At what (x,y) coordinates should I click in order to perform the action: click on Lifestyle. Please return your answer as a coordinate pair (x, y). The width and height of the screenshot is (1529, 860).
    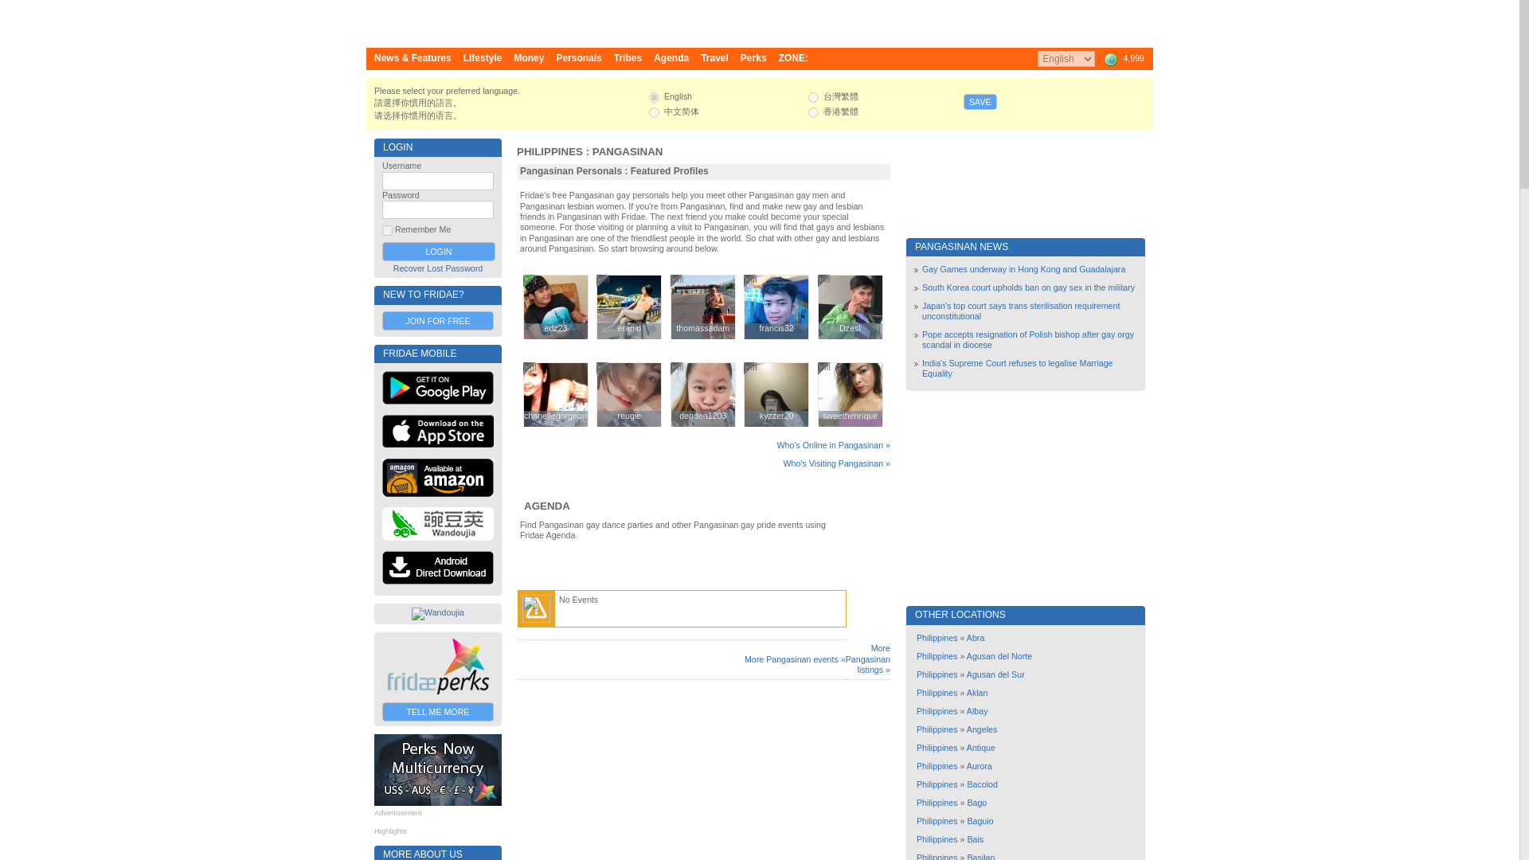
    Looking at the image, I should click on (483, 59).